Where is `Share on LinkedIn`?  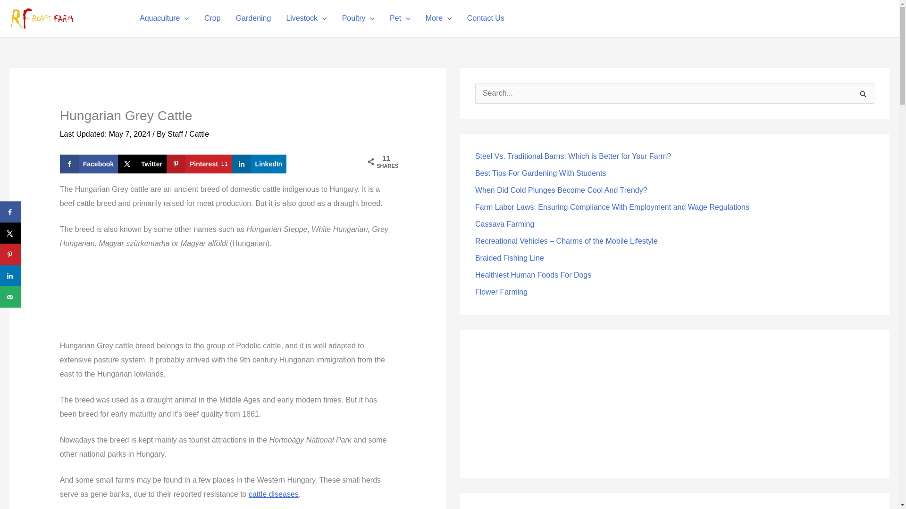
Share on LinkedIn is located at coordinates (260, 164).